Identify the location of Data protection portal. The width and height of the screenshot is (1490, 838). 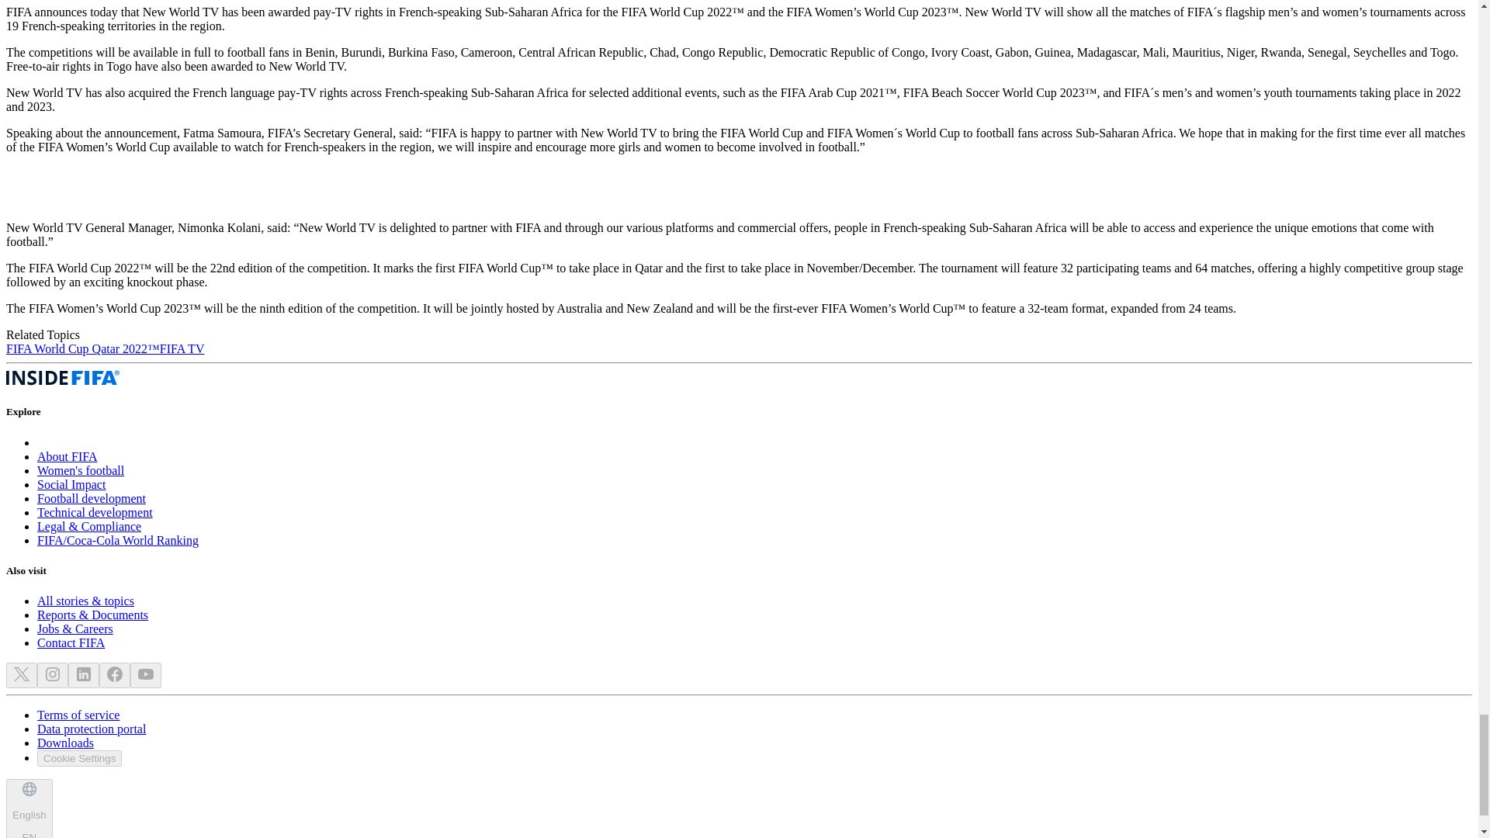
(92, 729).